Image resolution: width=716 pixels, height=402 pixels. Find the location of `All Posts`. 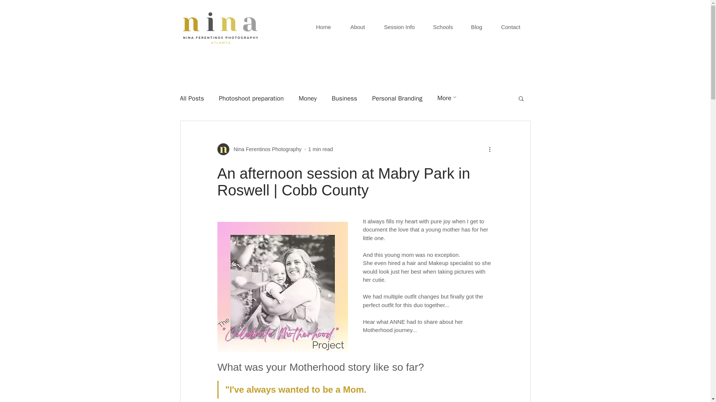

All Posts is located at coordinates (192, 98).